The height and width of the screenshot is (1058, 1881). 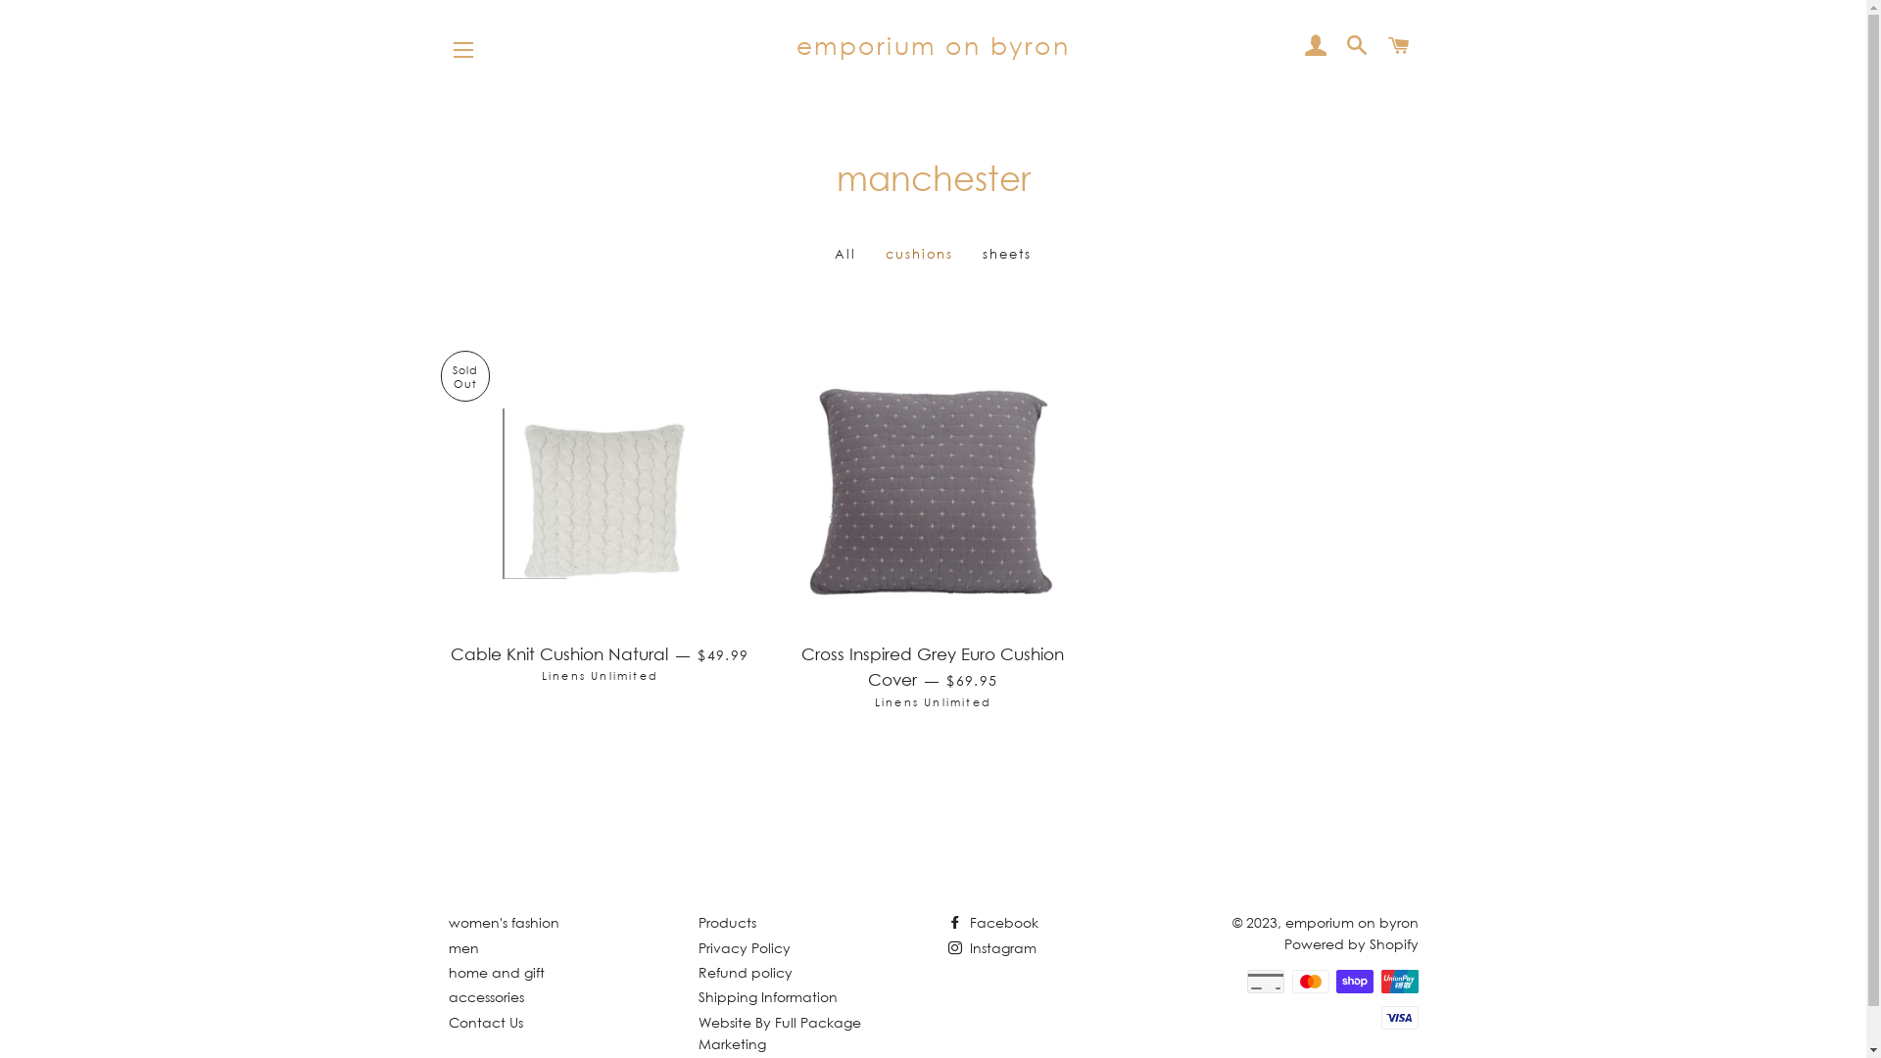 I want to click on Refund policy, so click(x=745, y=972).